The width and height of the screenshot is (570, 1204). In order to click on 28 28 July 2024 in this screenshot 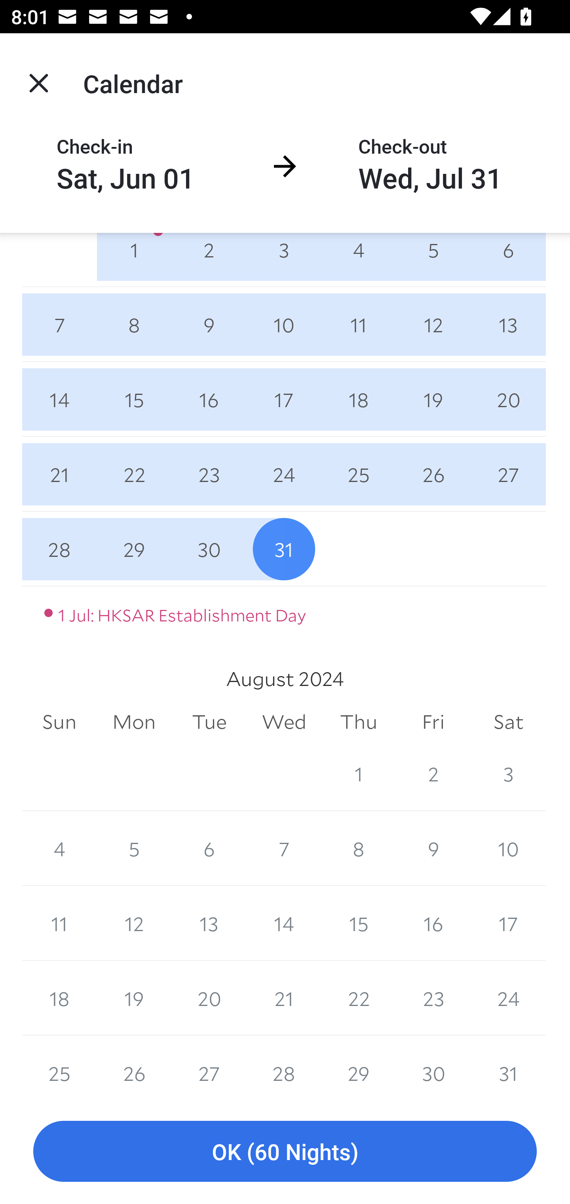, I will do `click(59, 549)`.